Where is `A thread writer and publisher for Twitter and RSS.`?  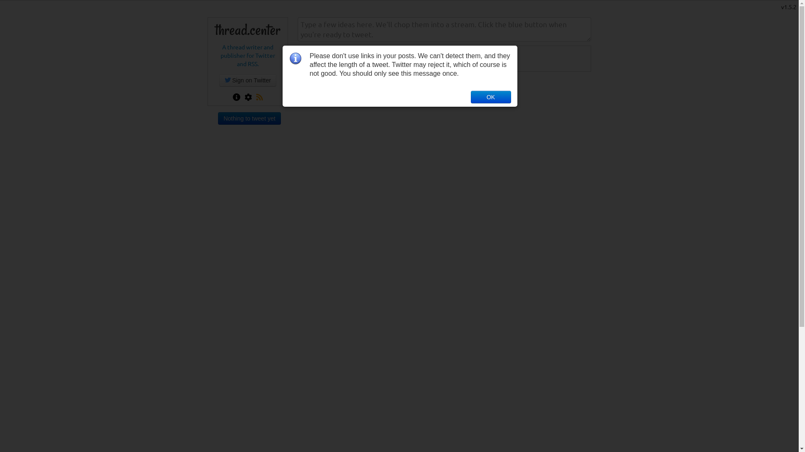 A thread writer and publisher for Twitter and RSS. is located at coordinates (248, 55).